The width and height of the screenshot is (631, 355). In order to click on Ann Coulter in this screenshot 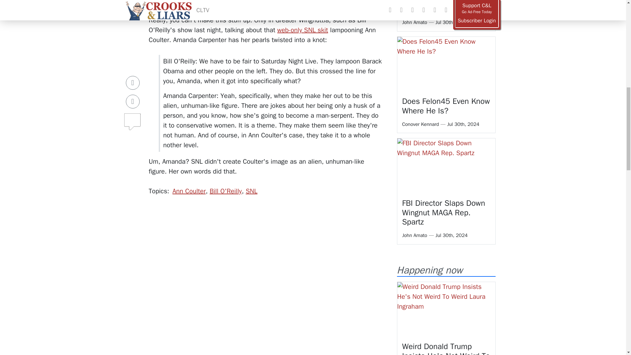, I will do `click(189, 191)`.